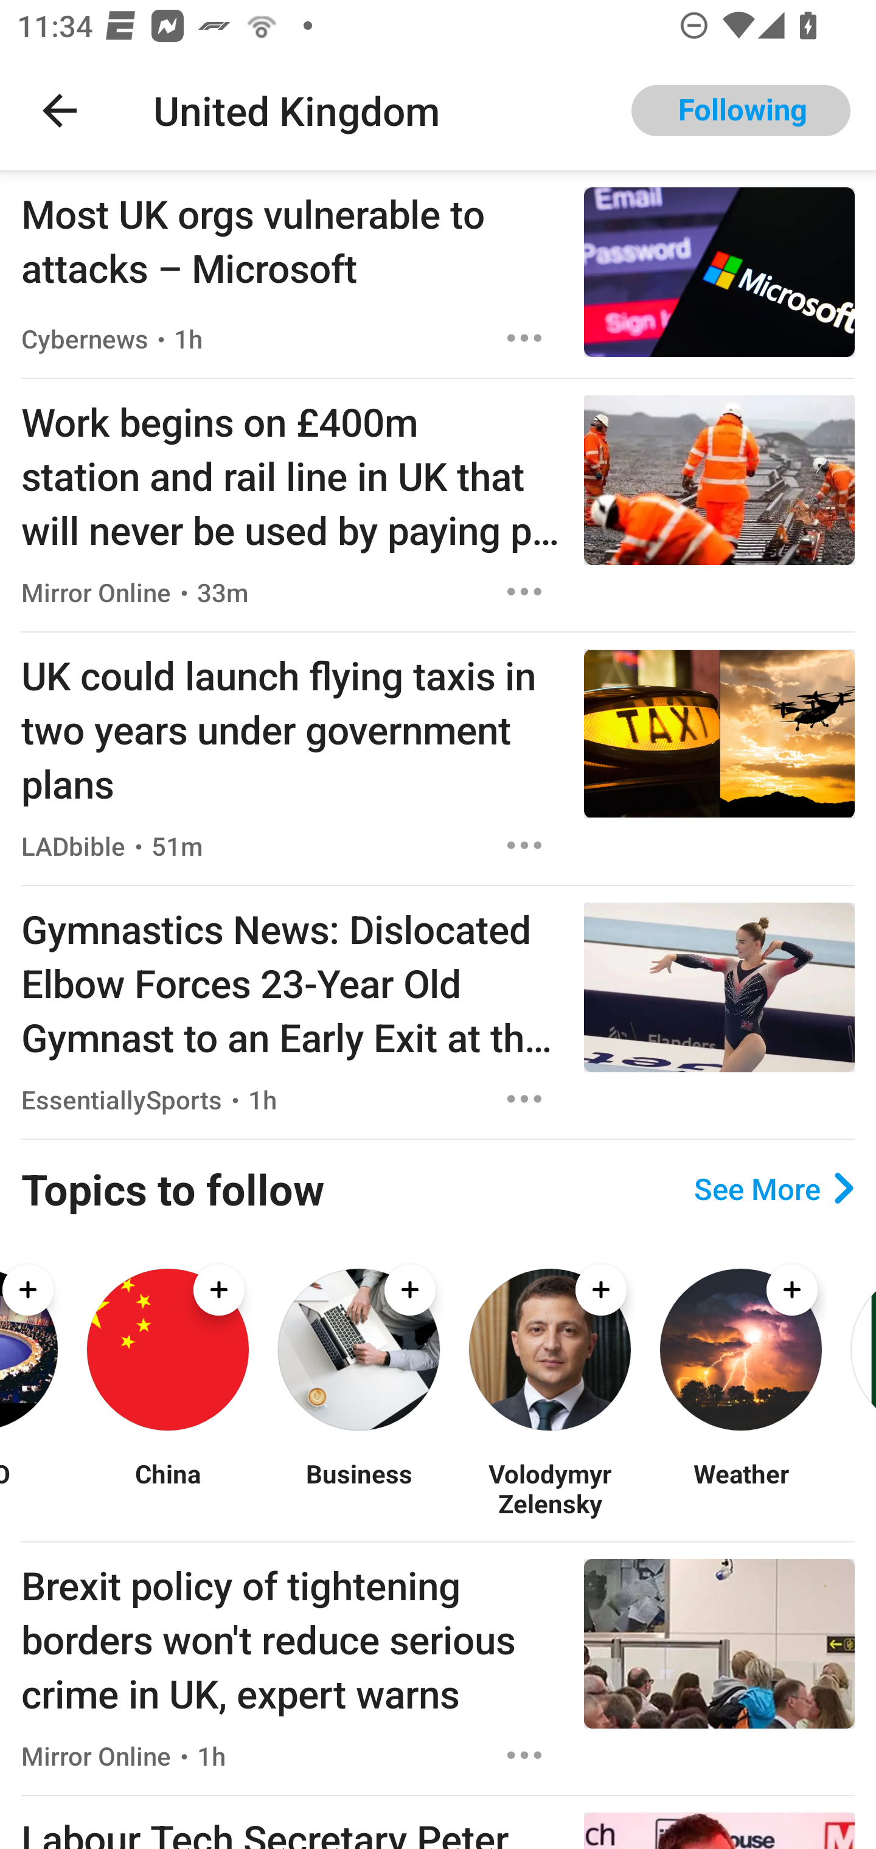  What do you see at coordinates (524, 1099) in the screenshot?
I see `Options` at bounding box center [524, 1099].